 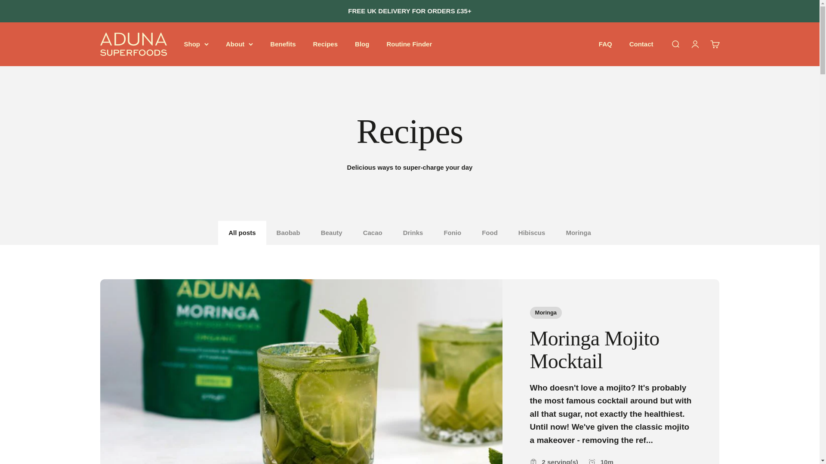 I want to click on Show articles tagged Cacao, so click(x=373, y=233).